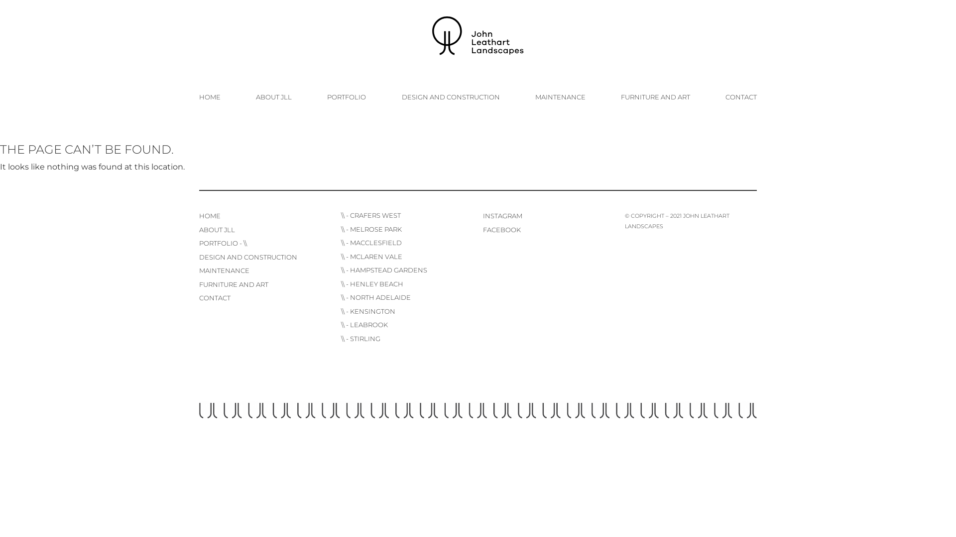  What do you see at coordinates (561, 96) in the screenshot?
I see `MAINTENANCE` at bounding box center [561, 96].